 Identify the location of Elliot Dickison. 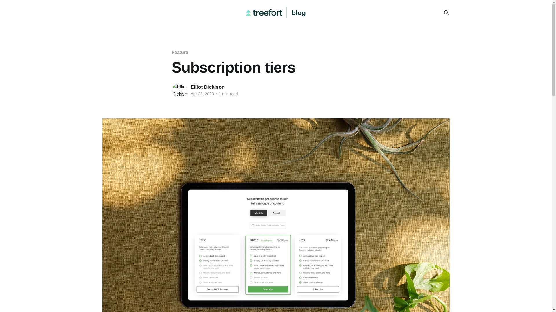
(207, 87).